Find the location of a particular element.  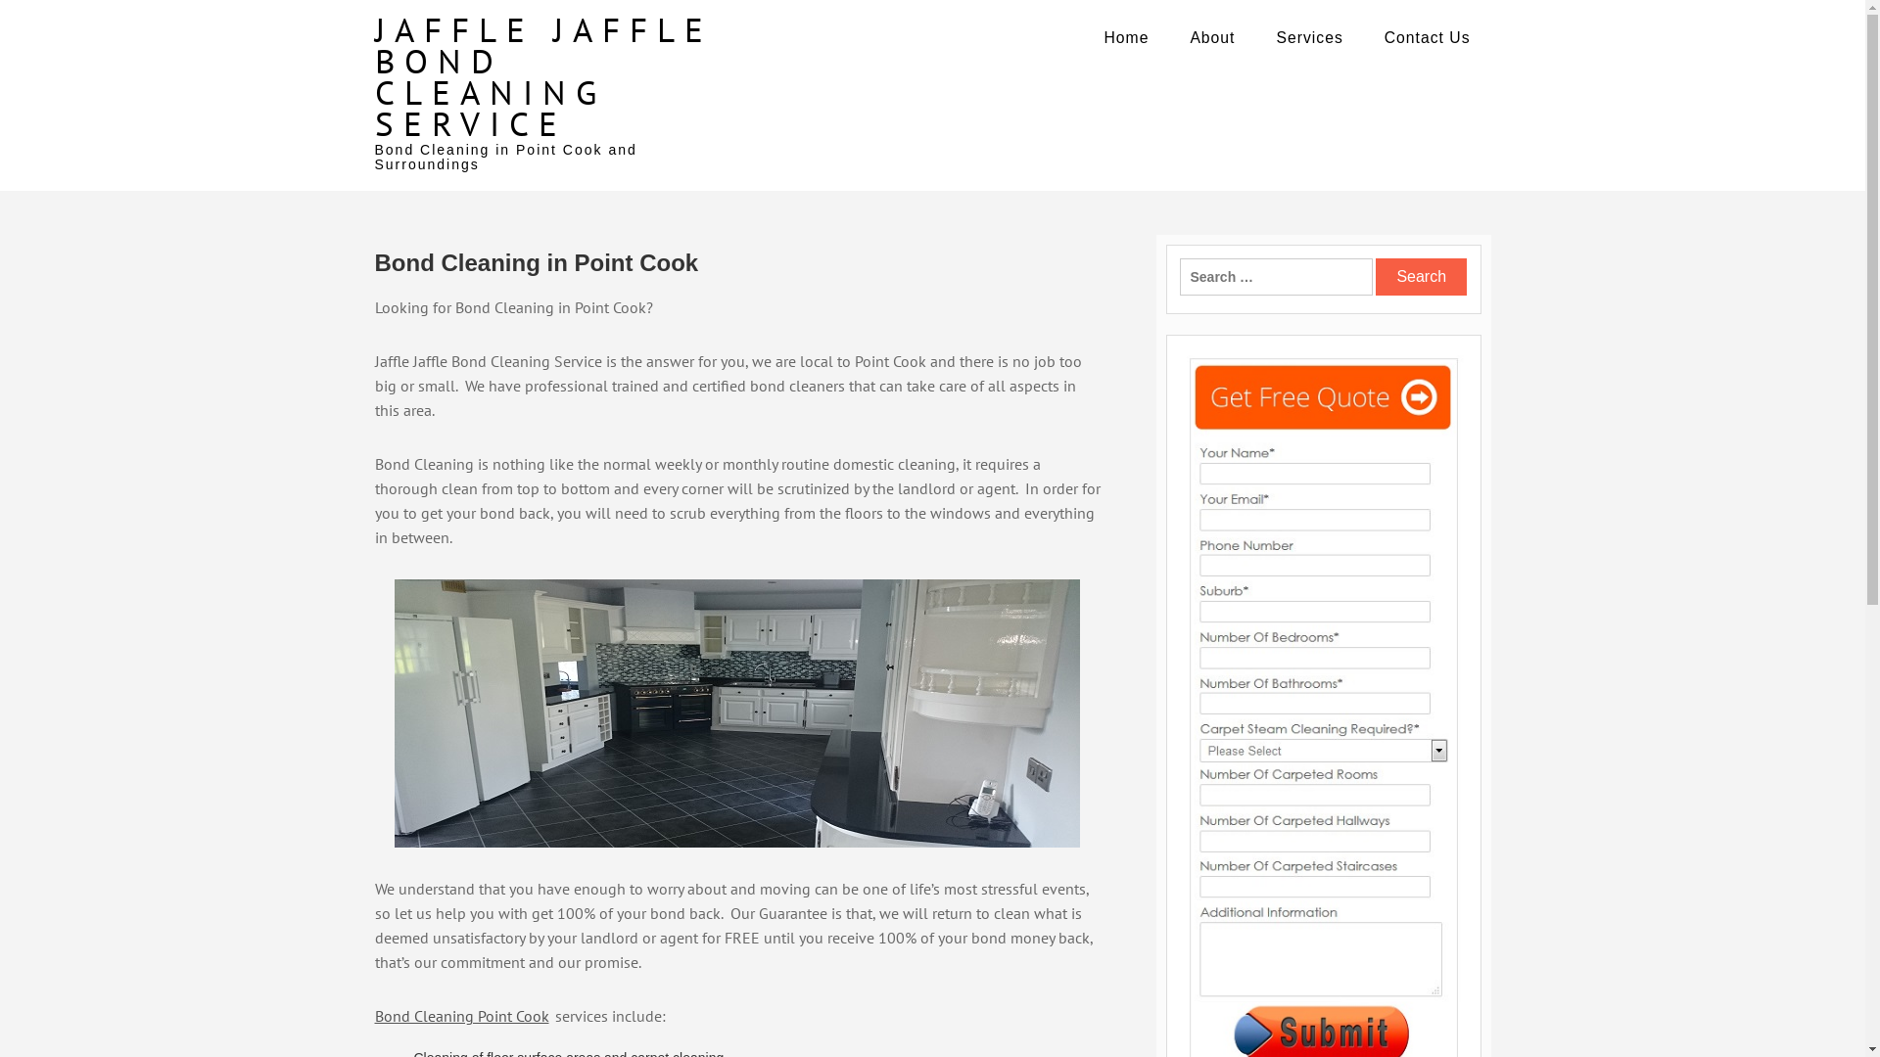

JAFFLE JAFFLE BOND CLEANING SERVICE is located at coordinates (542, 76).